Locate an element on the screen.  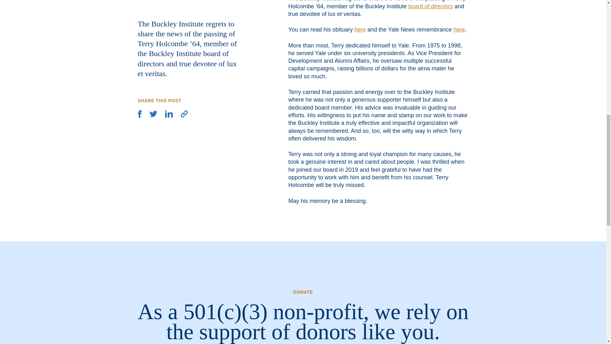
here is located at coordinates (459, 29).